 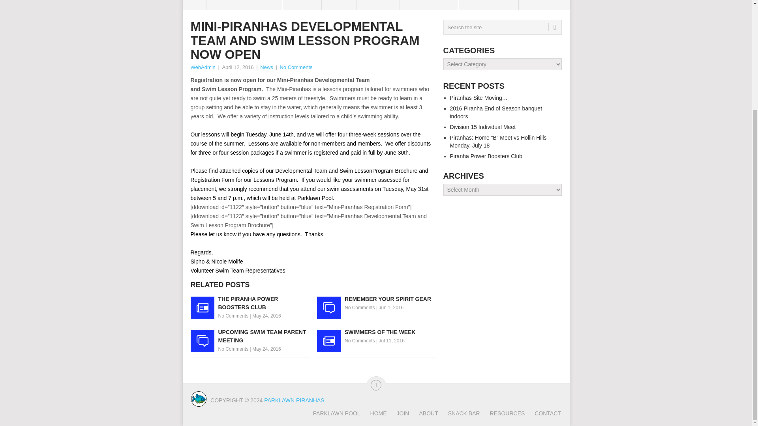 What do you see at coordinates (250, 303) in the screenshot?
I see `THE PIRANHA POWER BOOSTERS CLUB` at bounding box center [250, 303].